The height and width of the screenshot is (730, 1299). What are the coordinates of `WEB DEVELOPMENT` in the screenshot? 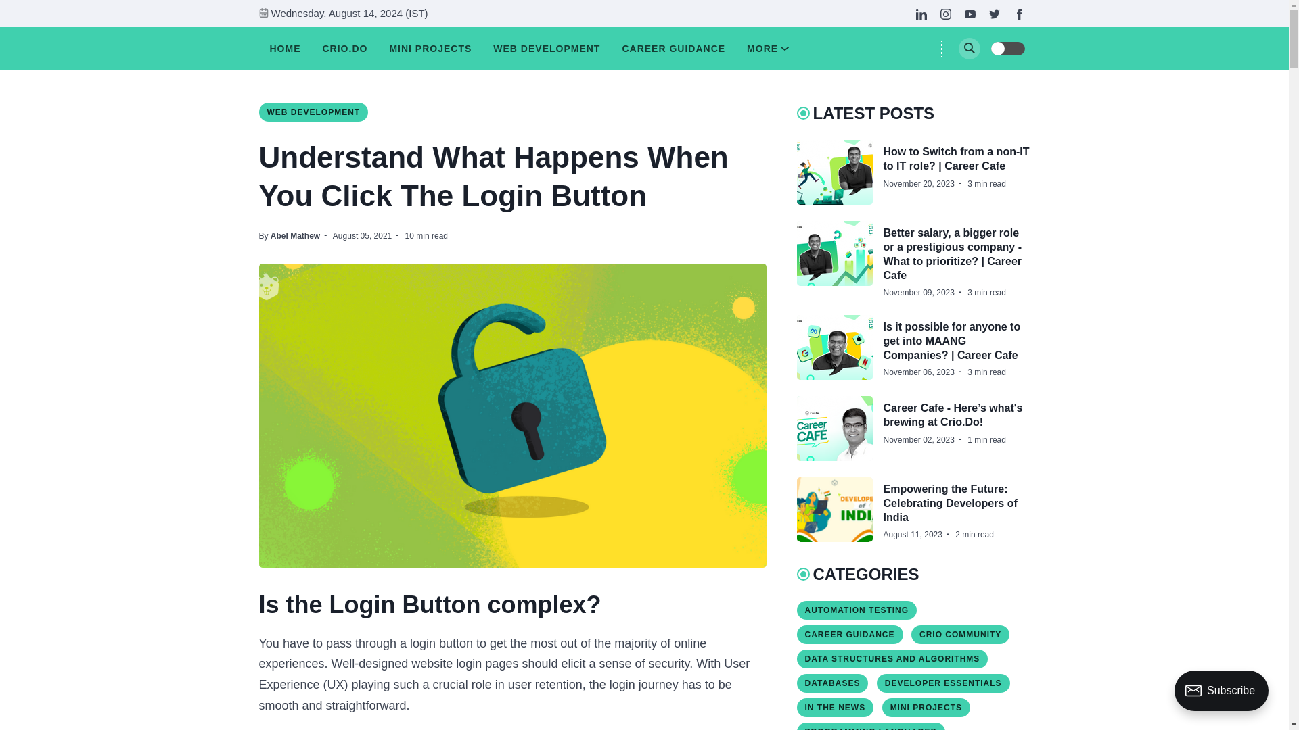 It's located at (313, 112).